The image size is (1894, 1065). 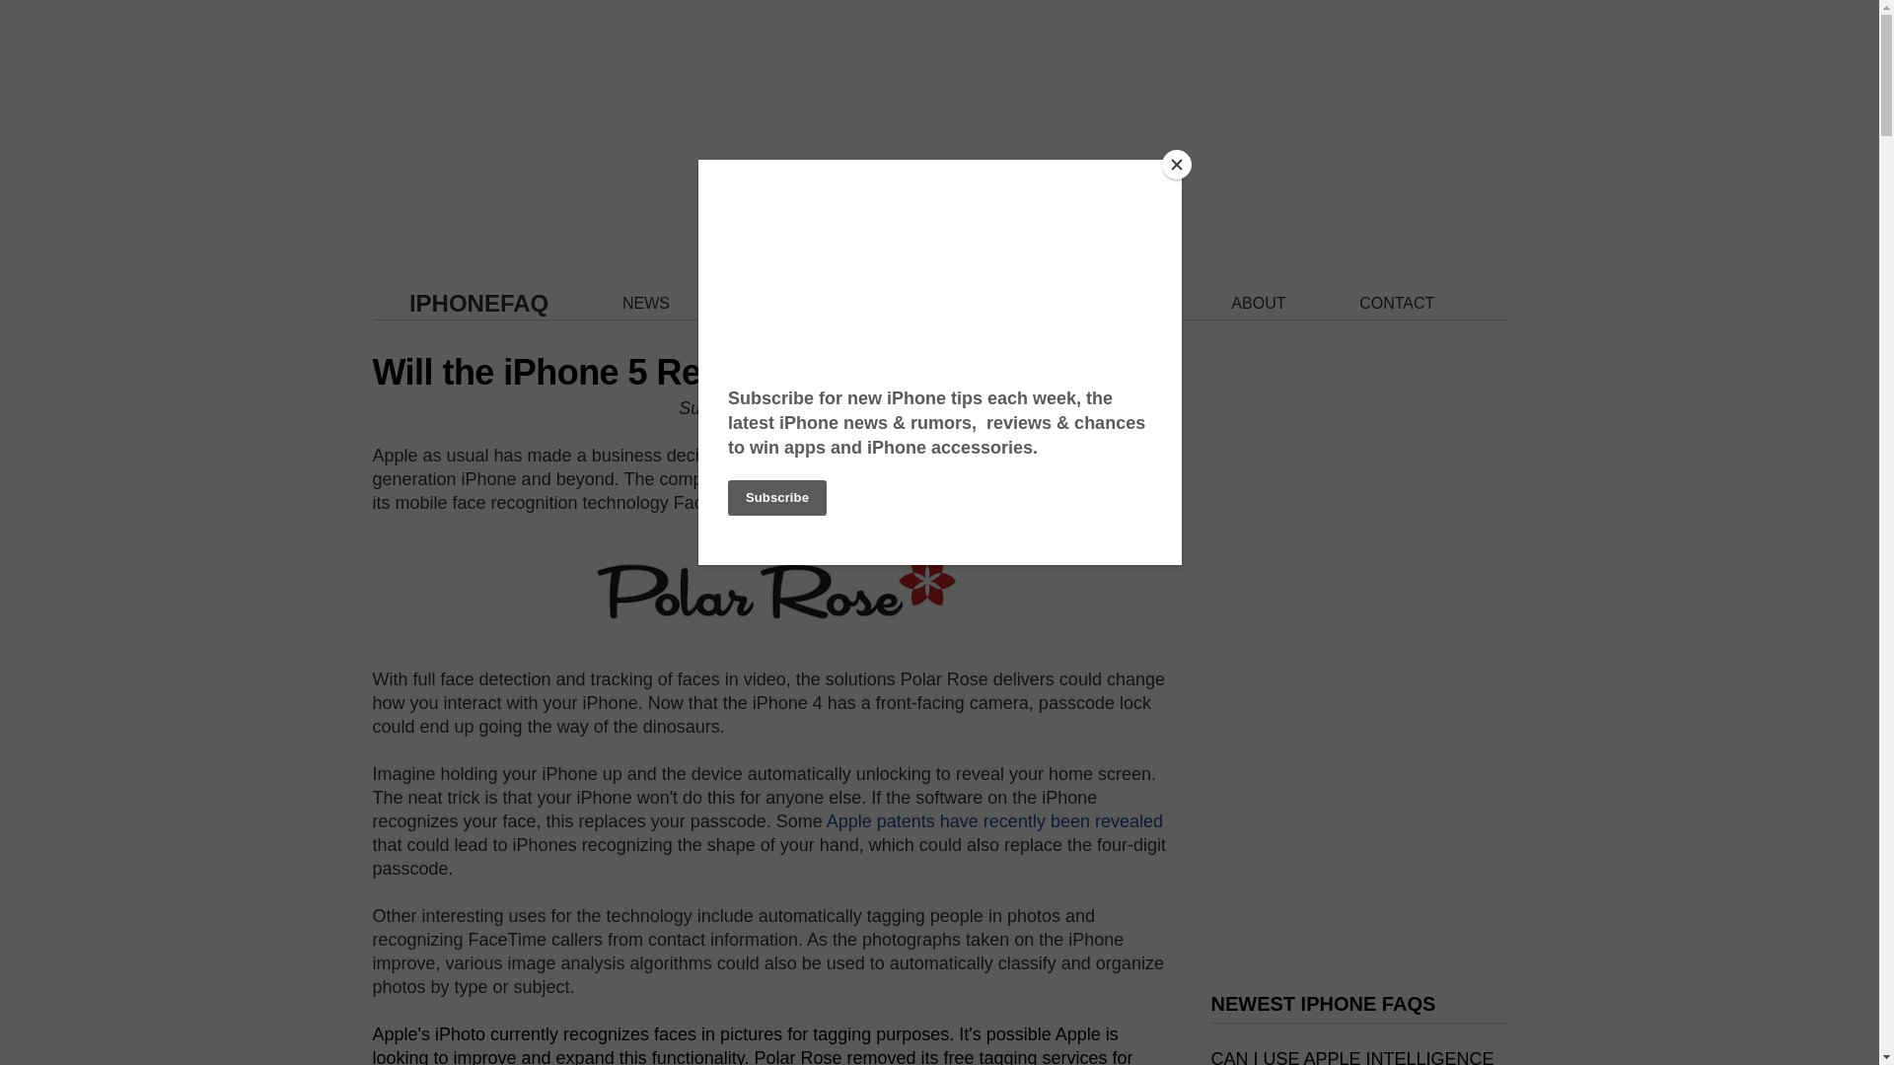 I want to click on Learn more about The iPhone FAQ., so click(x=1259, y=304).